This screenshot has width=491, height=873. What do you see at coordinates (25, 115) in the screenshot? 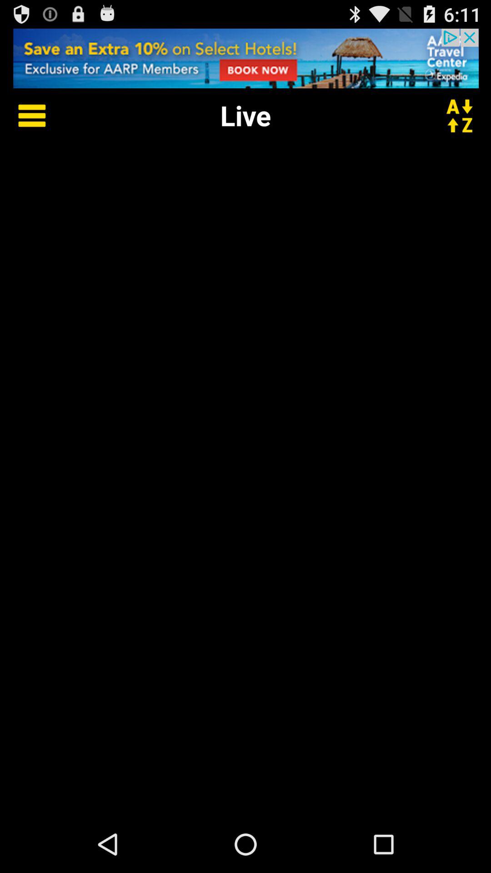
I see `menu` at bounding box center [25, 115].